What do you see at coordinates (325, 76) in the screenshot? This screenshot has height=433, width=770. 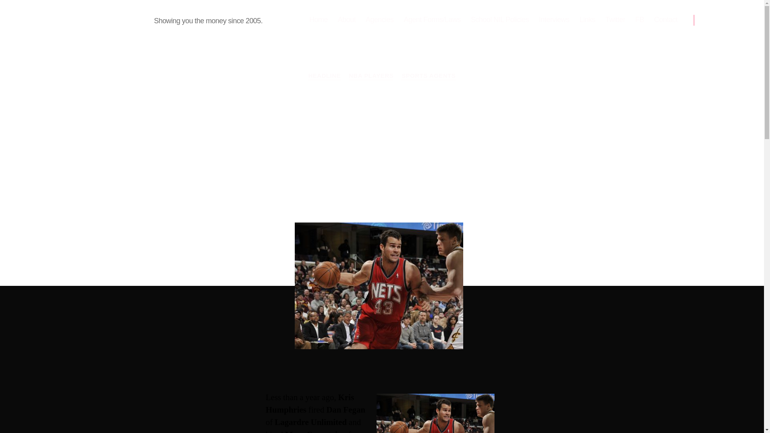 I see `HEADLINE` at bounding box center [325, 76].